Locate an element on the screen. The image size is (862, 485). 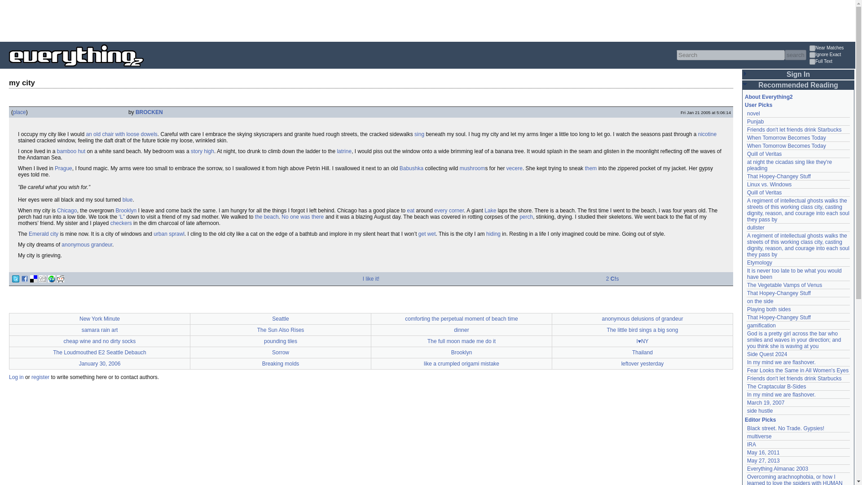
Everything is located at coordinates (144, 69).